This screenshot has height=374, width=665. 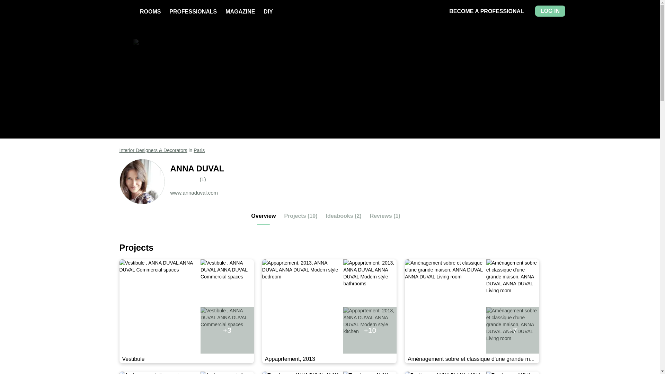 I want to click on PROFESSIONALS, so click(x=193, y=11).